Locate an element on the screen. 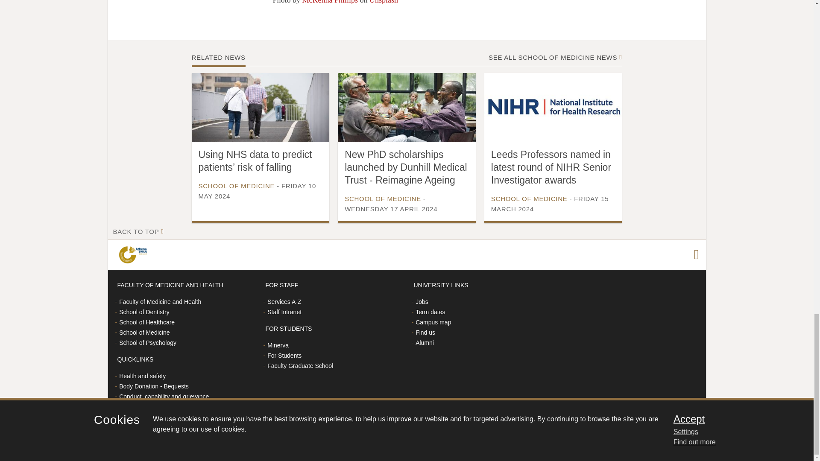 Image resolution: width=820 pixels, height=461 pixels. Go to Twitter page is located at coordinates (696, 255).